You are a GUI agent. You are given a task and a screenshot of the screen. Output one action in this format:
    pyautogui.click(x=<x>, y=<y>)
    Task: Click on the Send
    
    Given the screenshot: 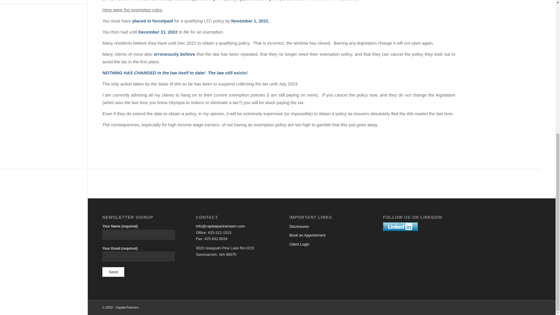 What is the action you would take?
    pyautogui.click(x=113, y=272)
    